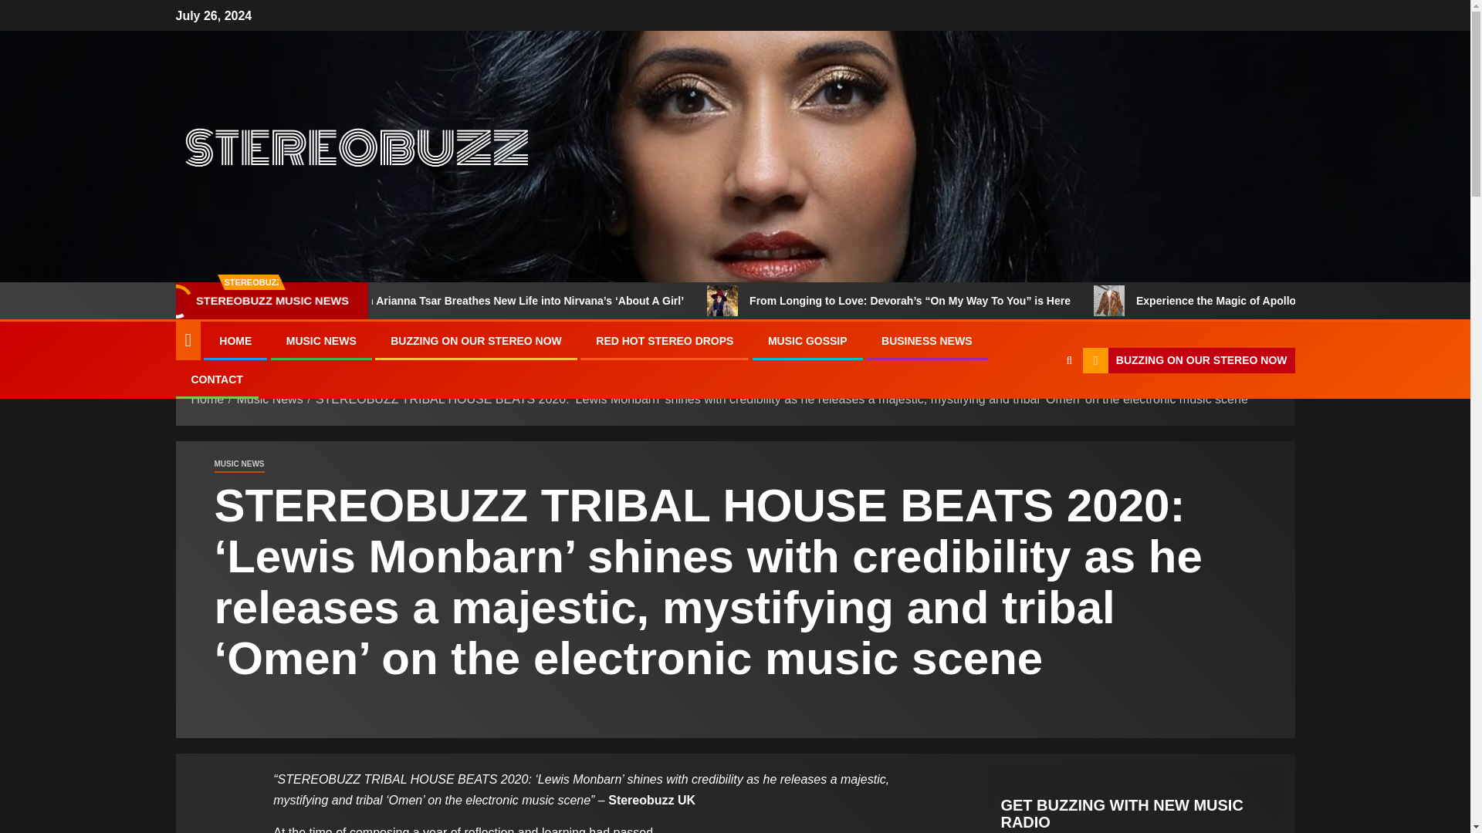  Describe the element at coordinates (239, 464) in the screenshot. I see `MUSIC NEWS` at that location.